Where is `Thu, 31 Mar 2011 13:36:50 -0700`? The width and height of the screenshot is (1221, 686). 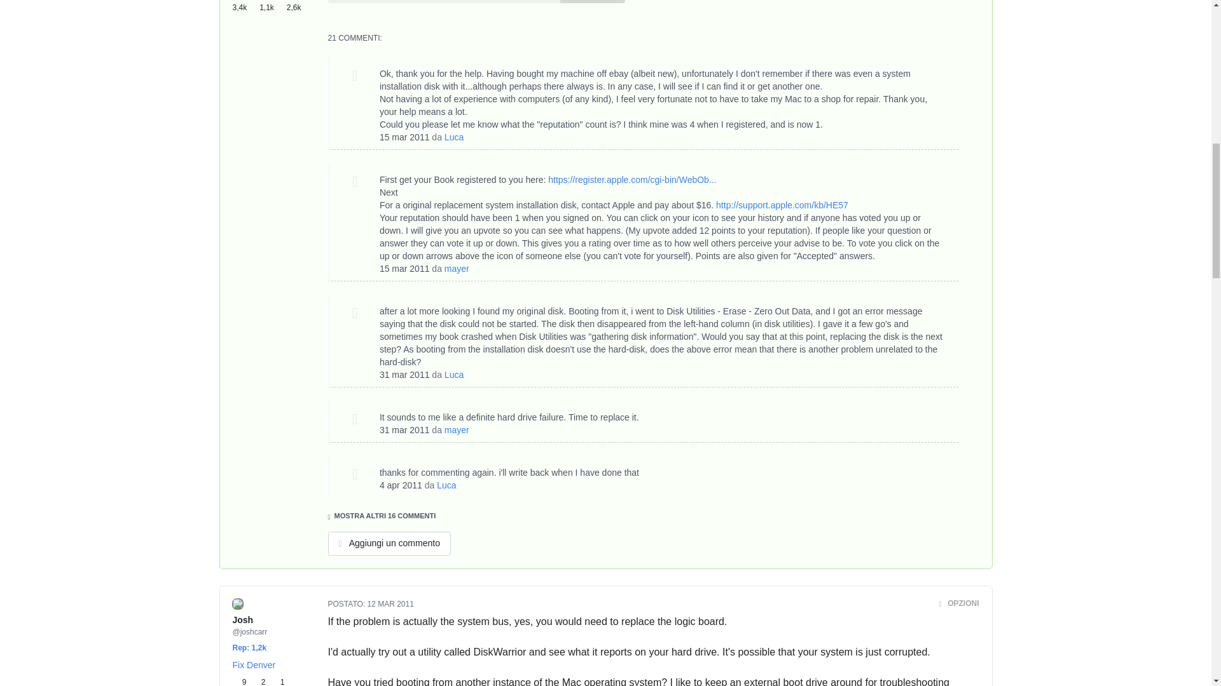
Thu, 31 Mar 2011 13:36:50 -0700 is located at coordinates (404, 375).